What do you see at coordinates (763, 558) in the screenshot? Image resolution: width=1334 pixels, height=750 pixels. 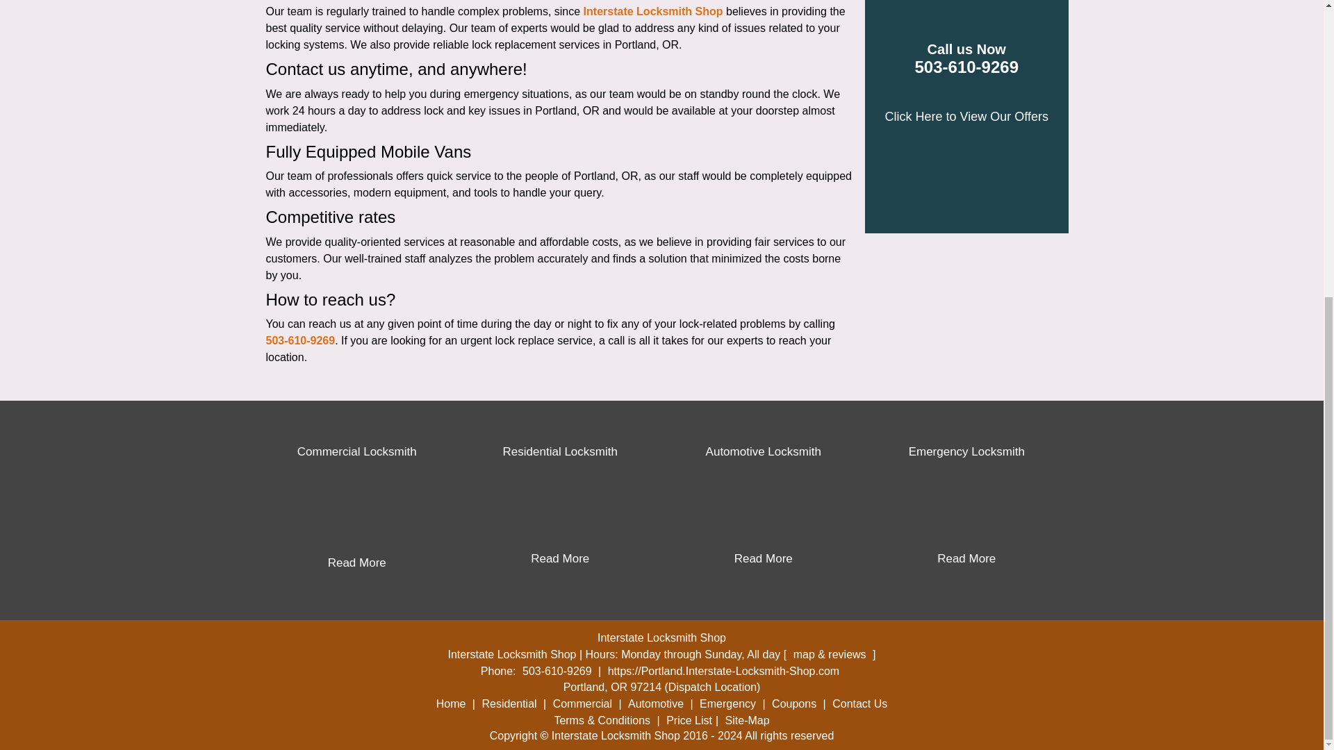 I see `Read More` at bounding box center [763, 558].